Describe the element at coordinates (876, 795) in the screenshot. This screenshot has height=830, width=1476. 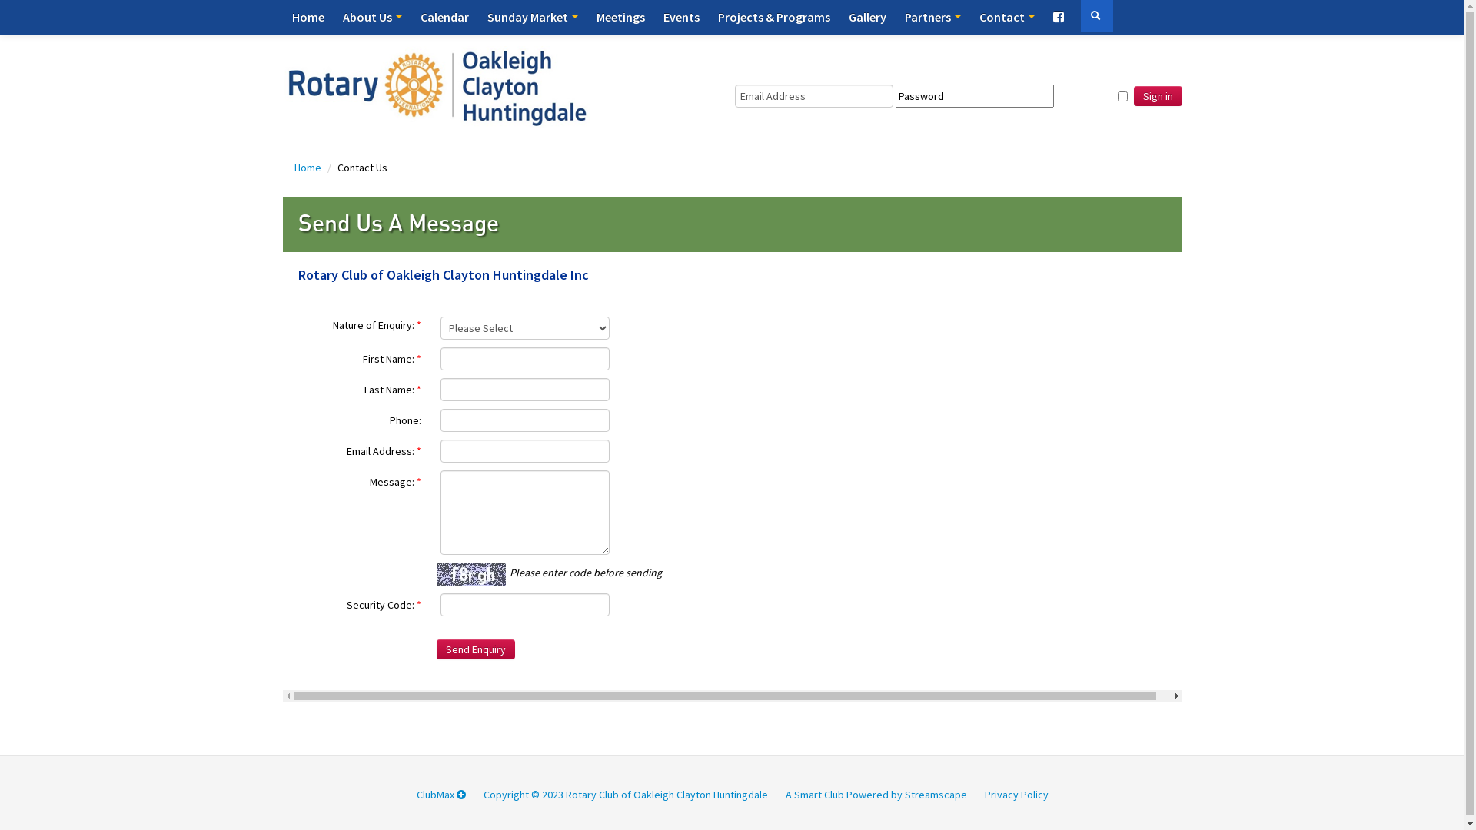
I see `A Smart Club Powered by Streamscape` at that location.